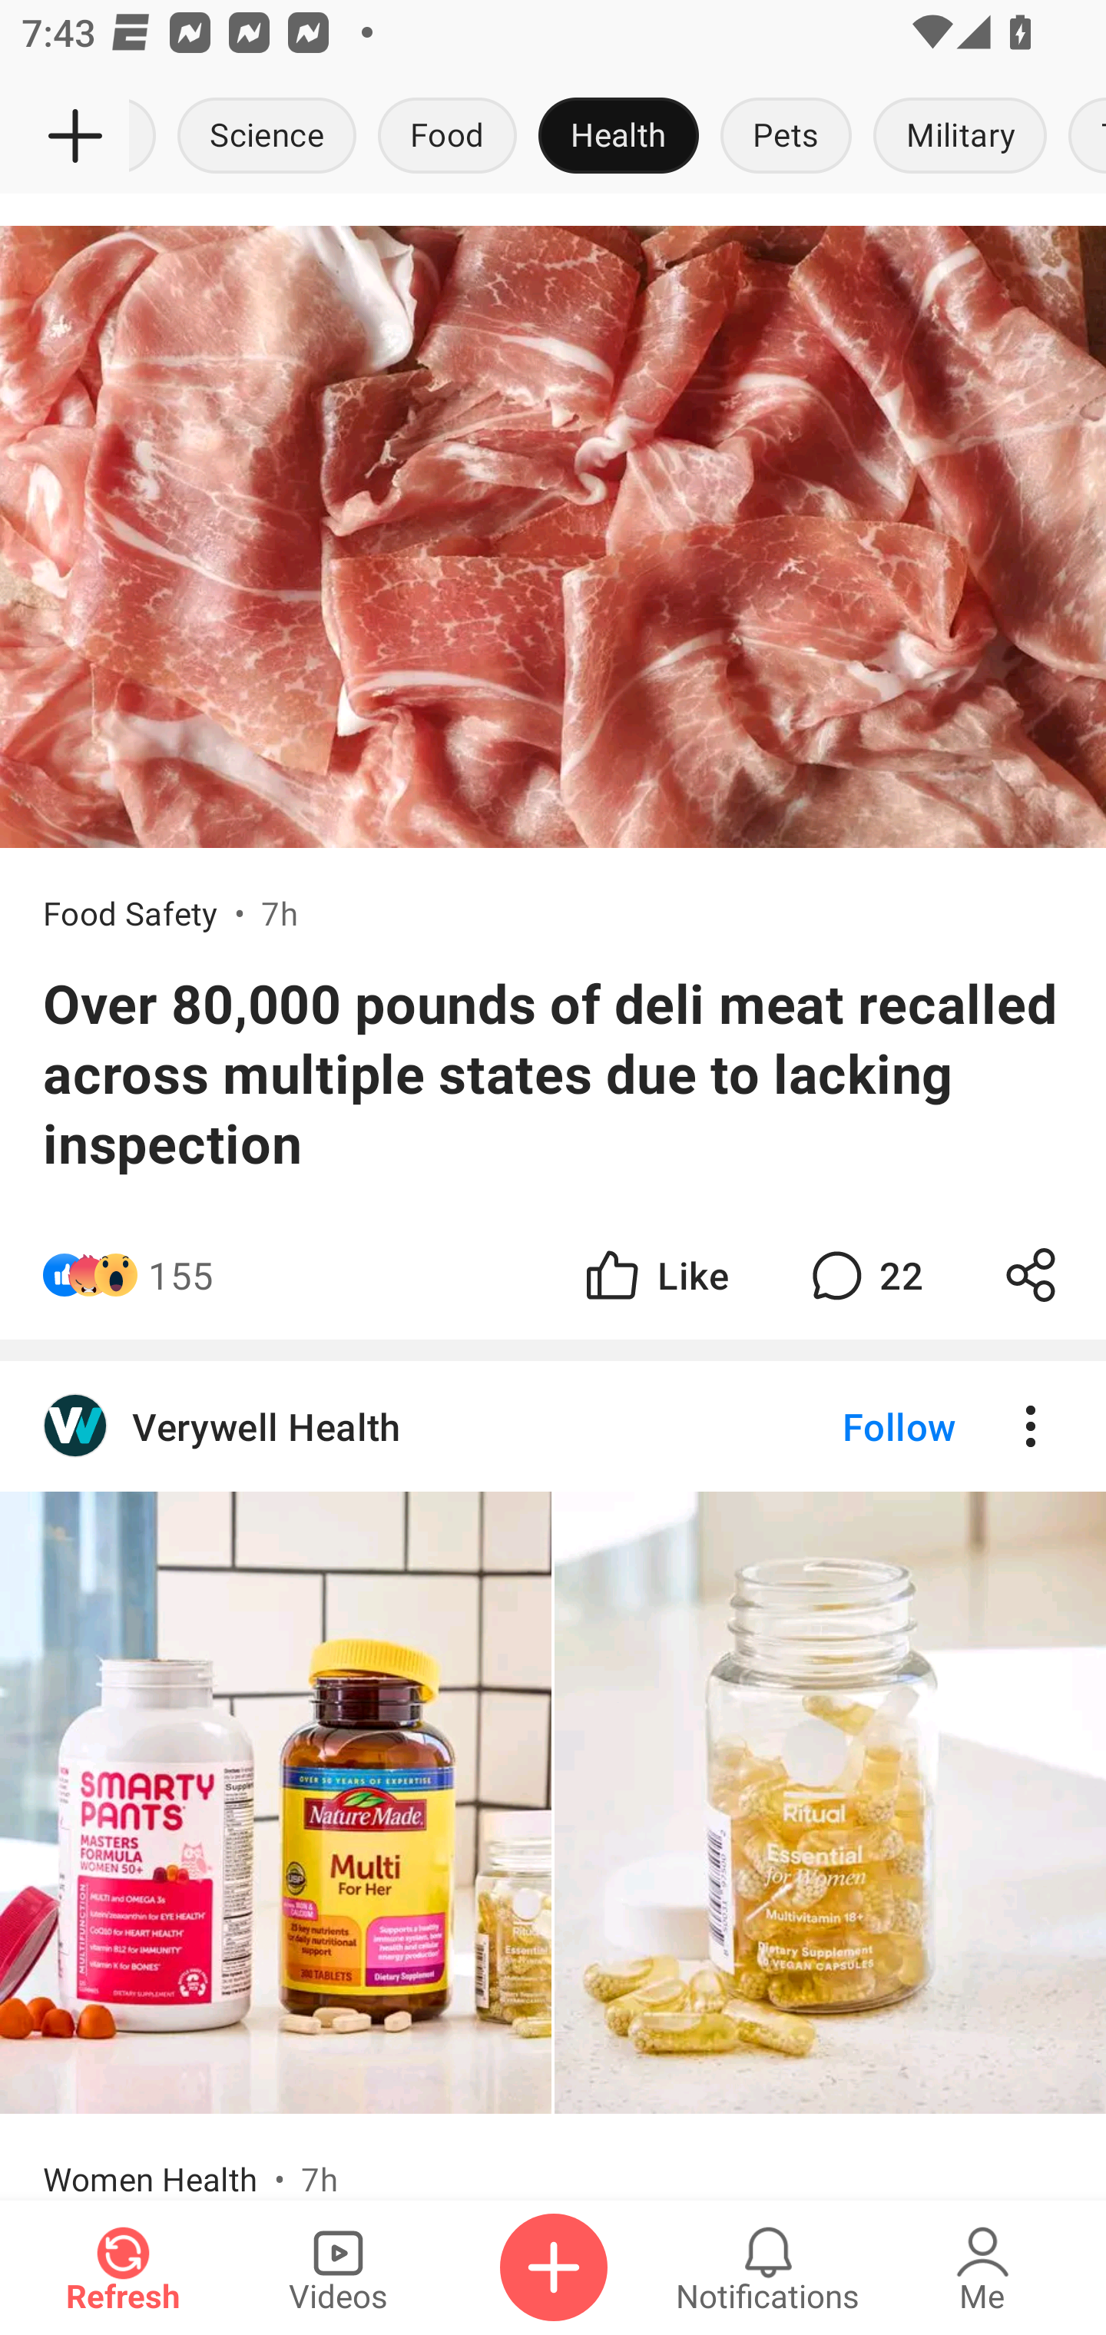 This screenshot has height=2335, width=1106. I want to click on Follow, so click(848, 1426).